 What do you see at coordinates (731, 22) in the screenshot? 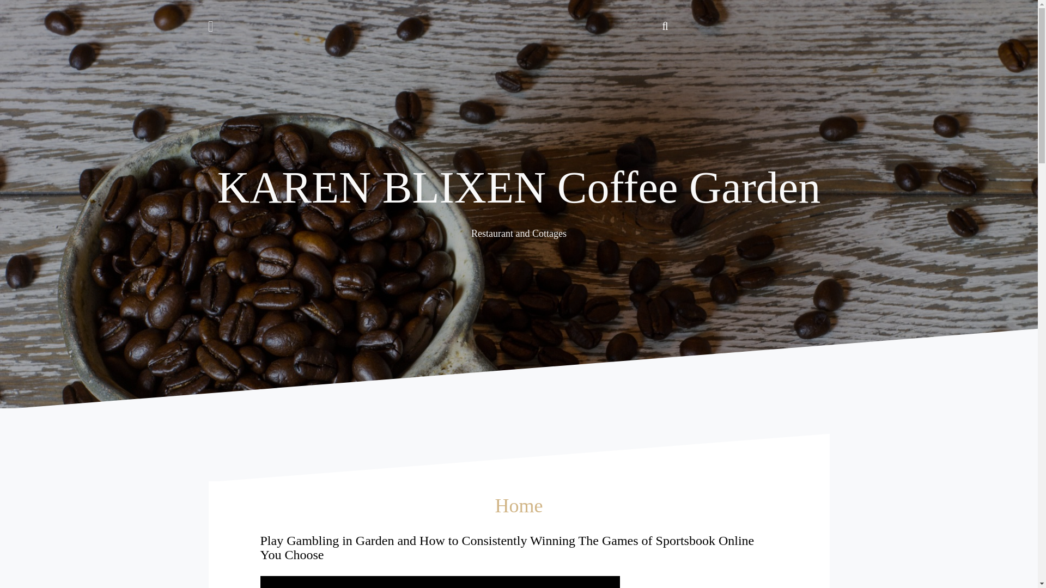
I see `Gallery` at bounding box center [731, 22].